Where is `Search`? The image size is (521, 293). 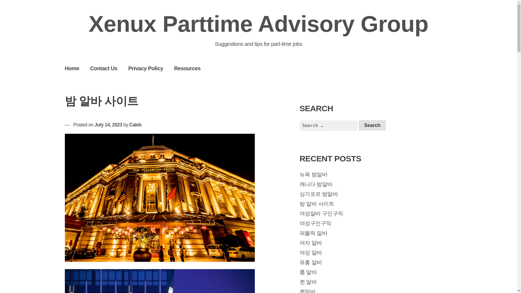 Search is located at coordinates (372, 125).